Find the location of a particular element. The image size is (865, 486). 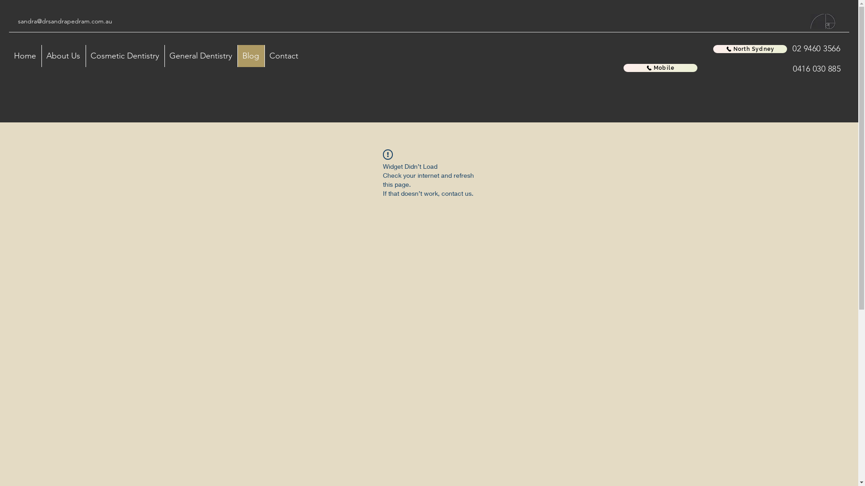

General Dentistry is located at coordinates (201, 56).